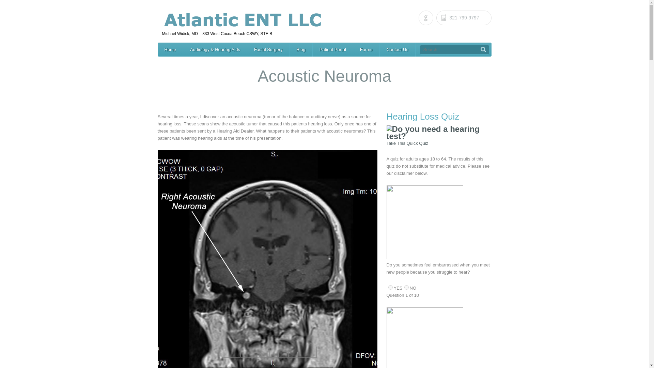 This screenshot has width=654, height=368. Describe the element at coordinates (301, 50) in the screenshot. I see `Blog` at that location.